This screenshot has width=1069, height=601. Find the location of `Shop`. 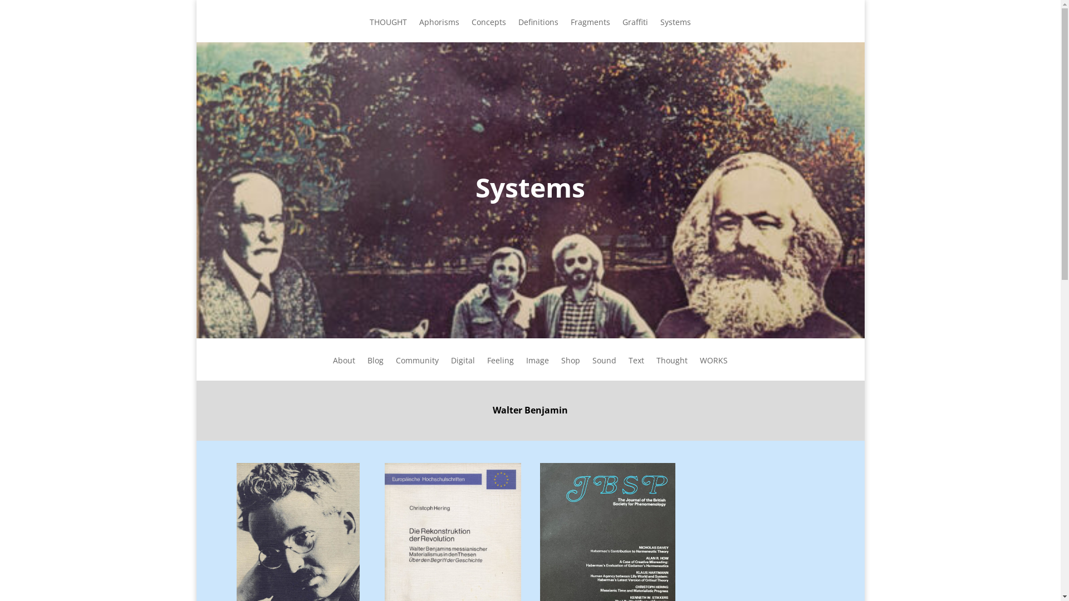

Shop is located at coordinates (571, 368).